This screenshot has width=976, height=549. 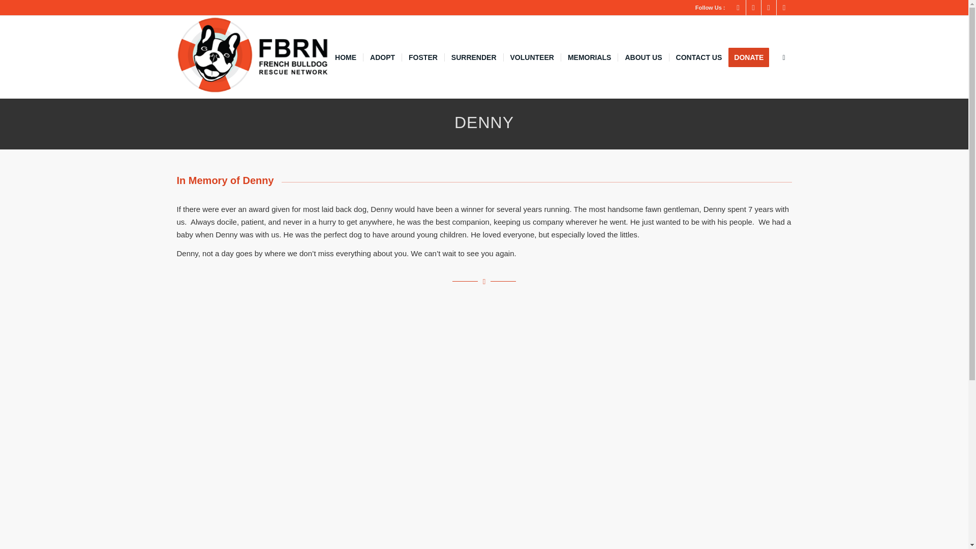 What do you see at coordinates (346, 57) in the screenshot?
I see `HOME` at bounding box center [346, 57].